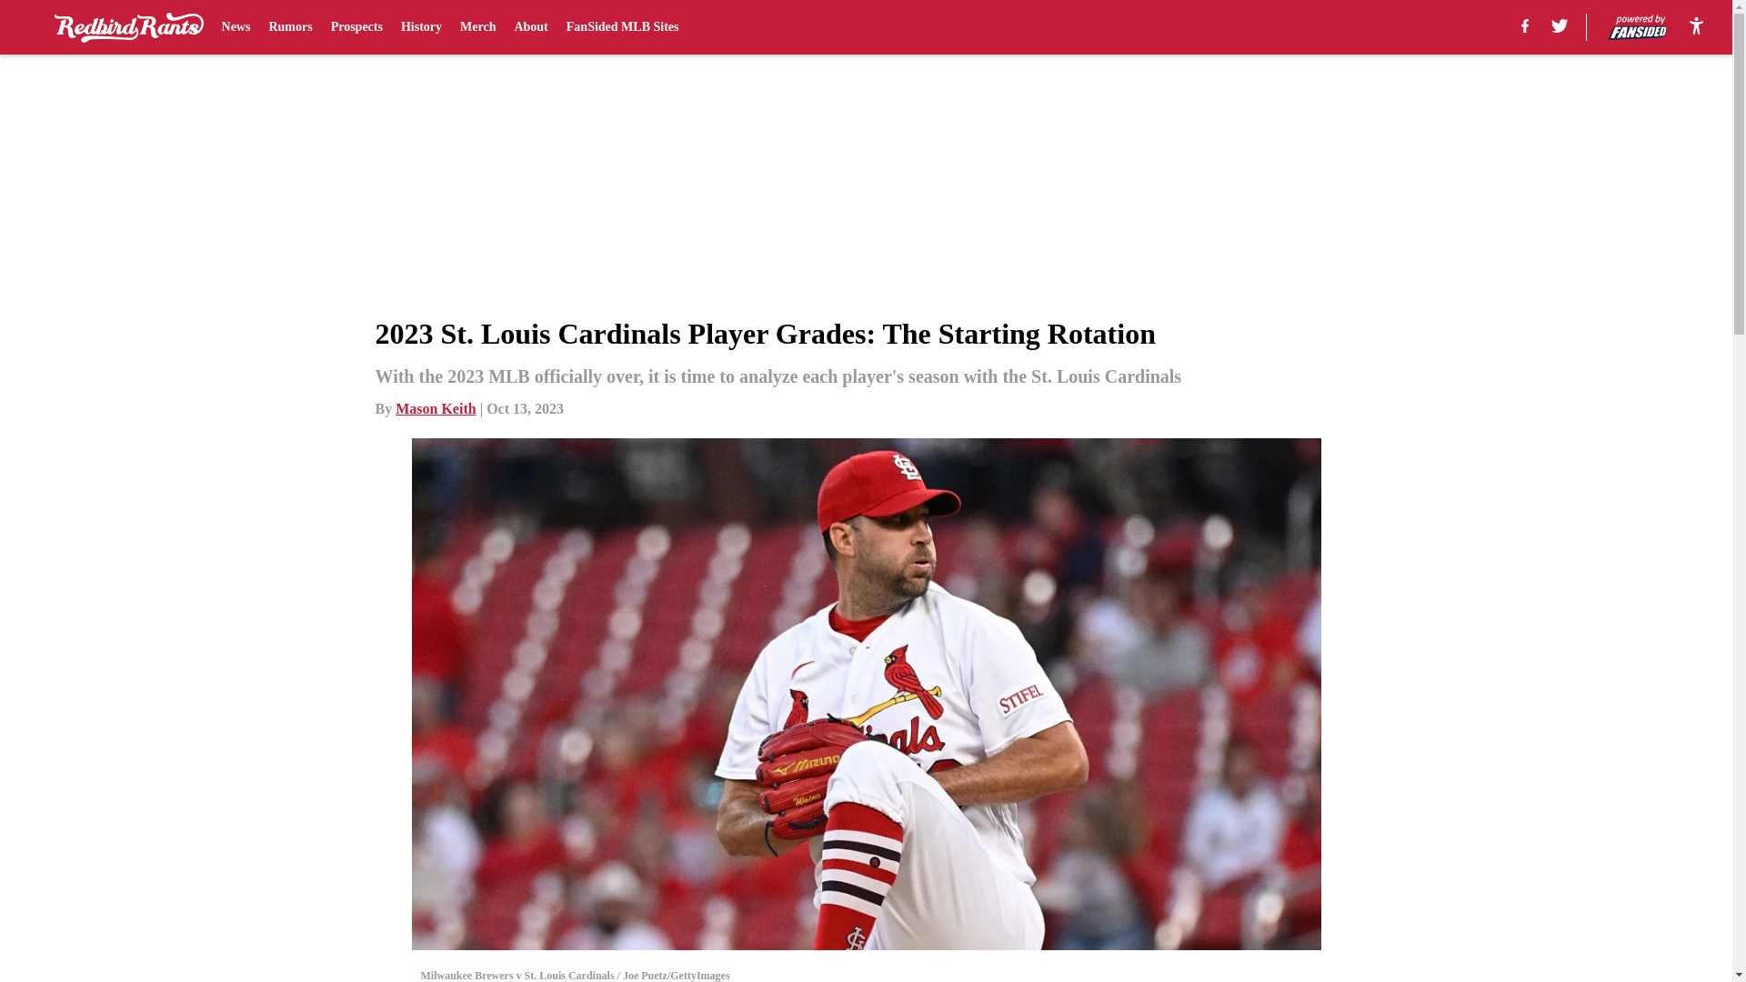  I want to click on FanSided MLB Sites, so click(622, 27).